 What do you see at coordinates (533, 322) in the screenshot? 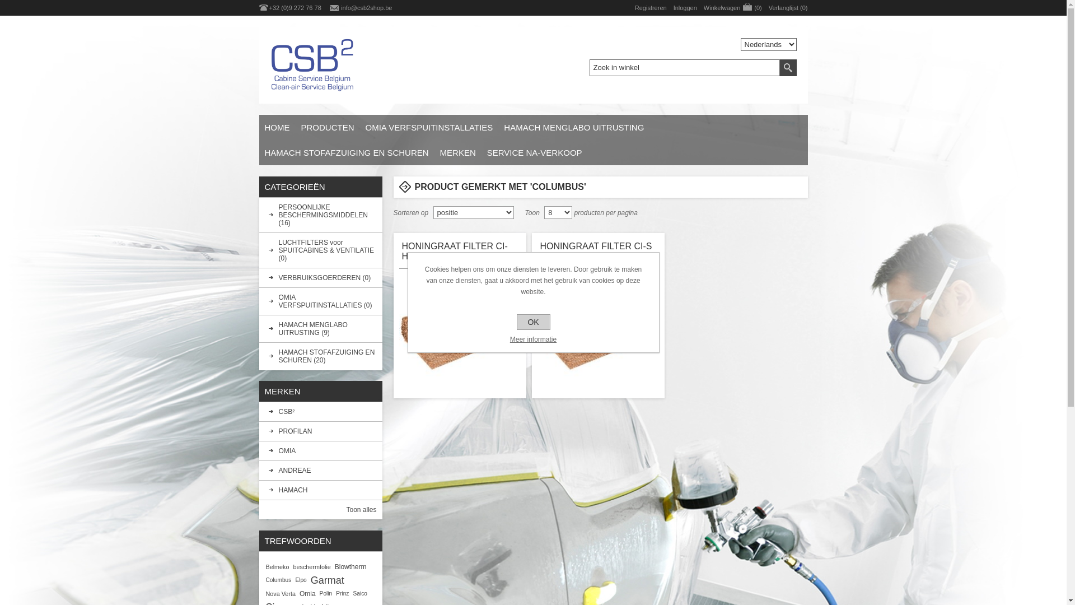
I see `OK` at bounding box center [533, 322].